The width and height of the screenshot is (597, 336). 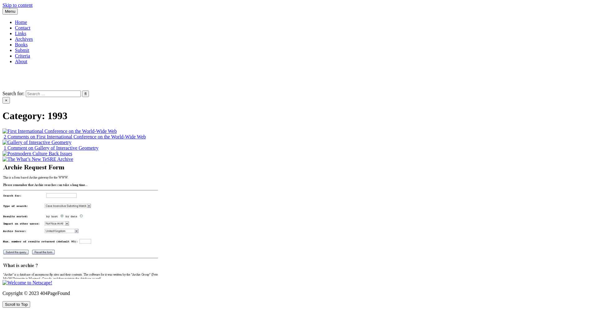 What do you see at coordinates (51, 148) in the screenshot?
I see `1 Comment on Gallery of Interactive Geometry` at bounding box center [51, 148].